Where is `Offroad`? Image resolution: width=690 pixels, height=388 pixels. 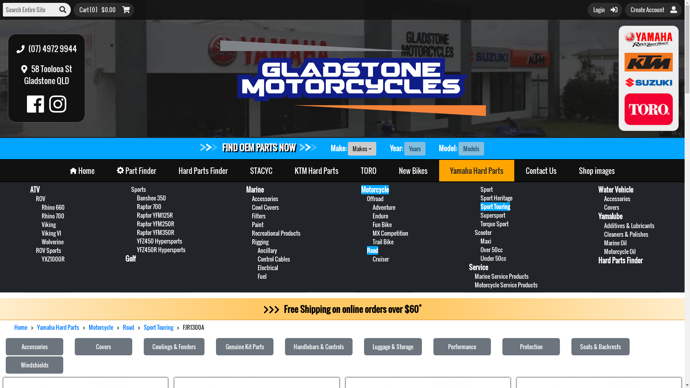
Offroad is located at coordinates (375, 199).